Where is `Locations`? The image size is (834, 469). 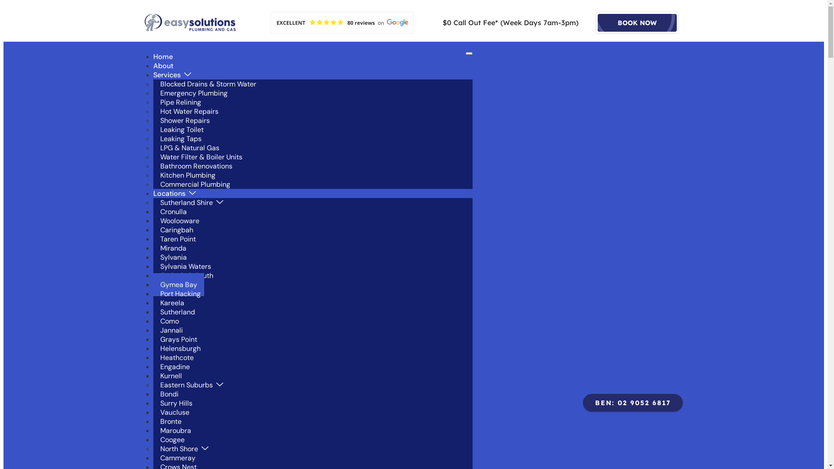
Locations is located at coordinates (180, 194).